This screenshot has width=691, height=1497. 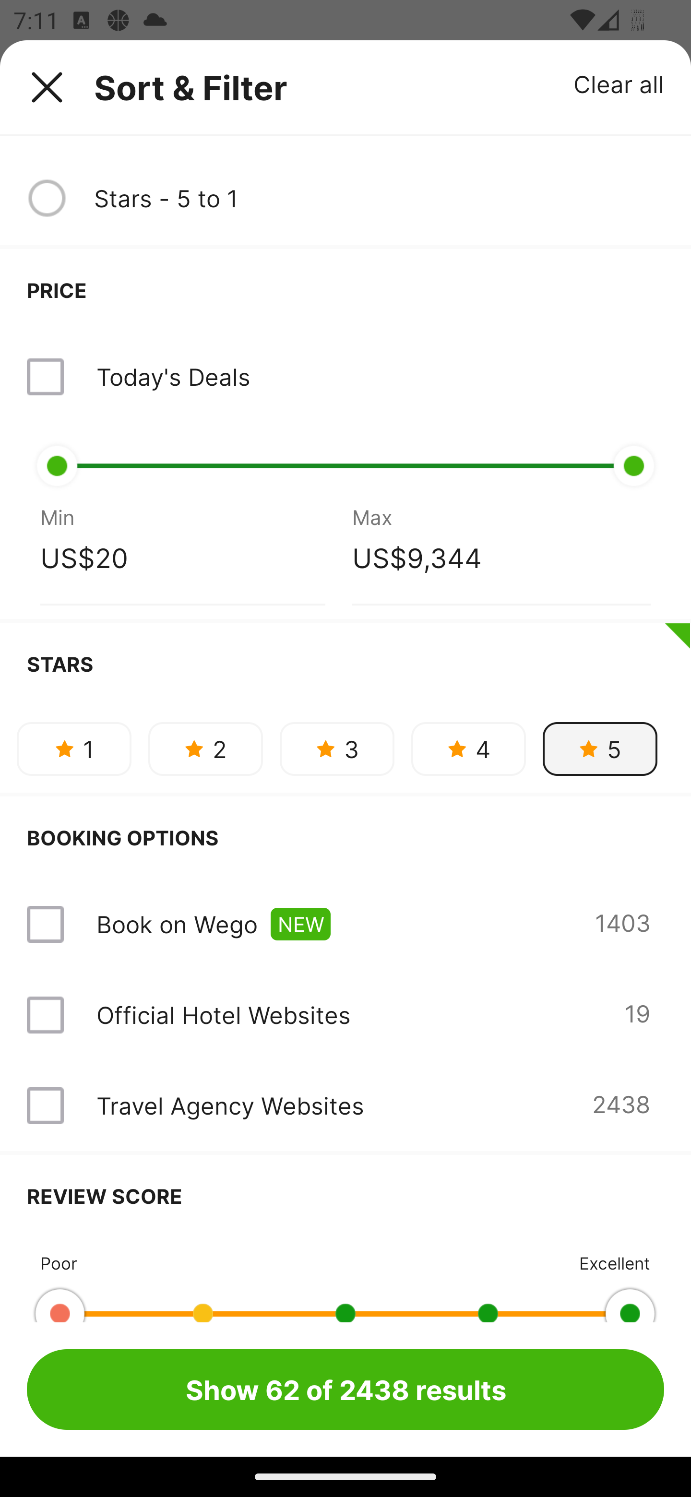 What do you see at coordinates (337, 748) in the screenshot?
I see `3` at bounding box center [337, 748].